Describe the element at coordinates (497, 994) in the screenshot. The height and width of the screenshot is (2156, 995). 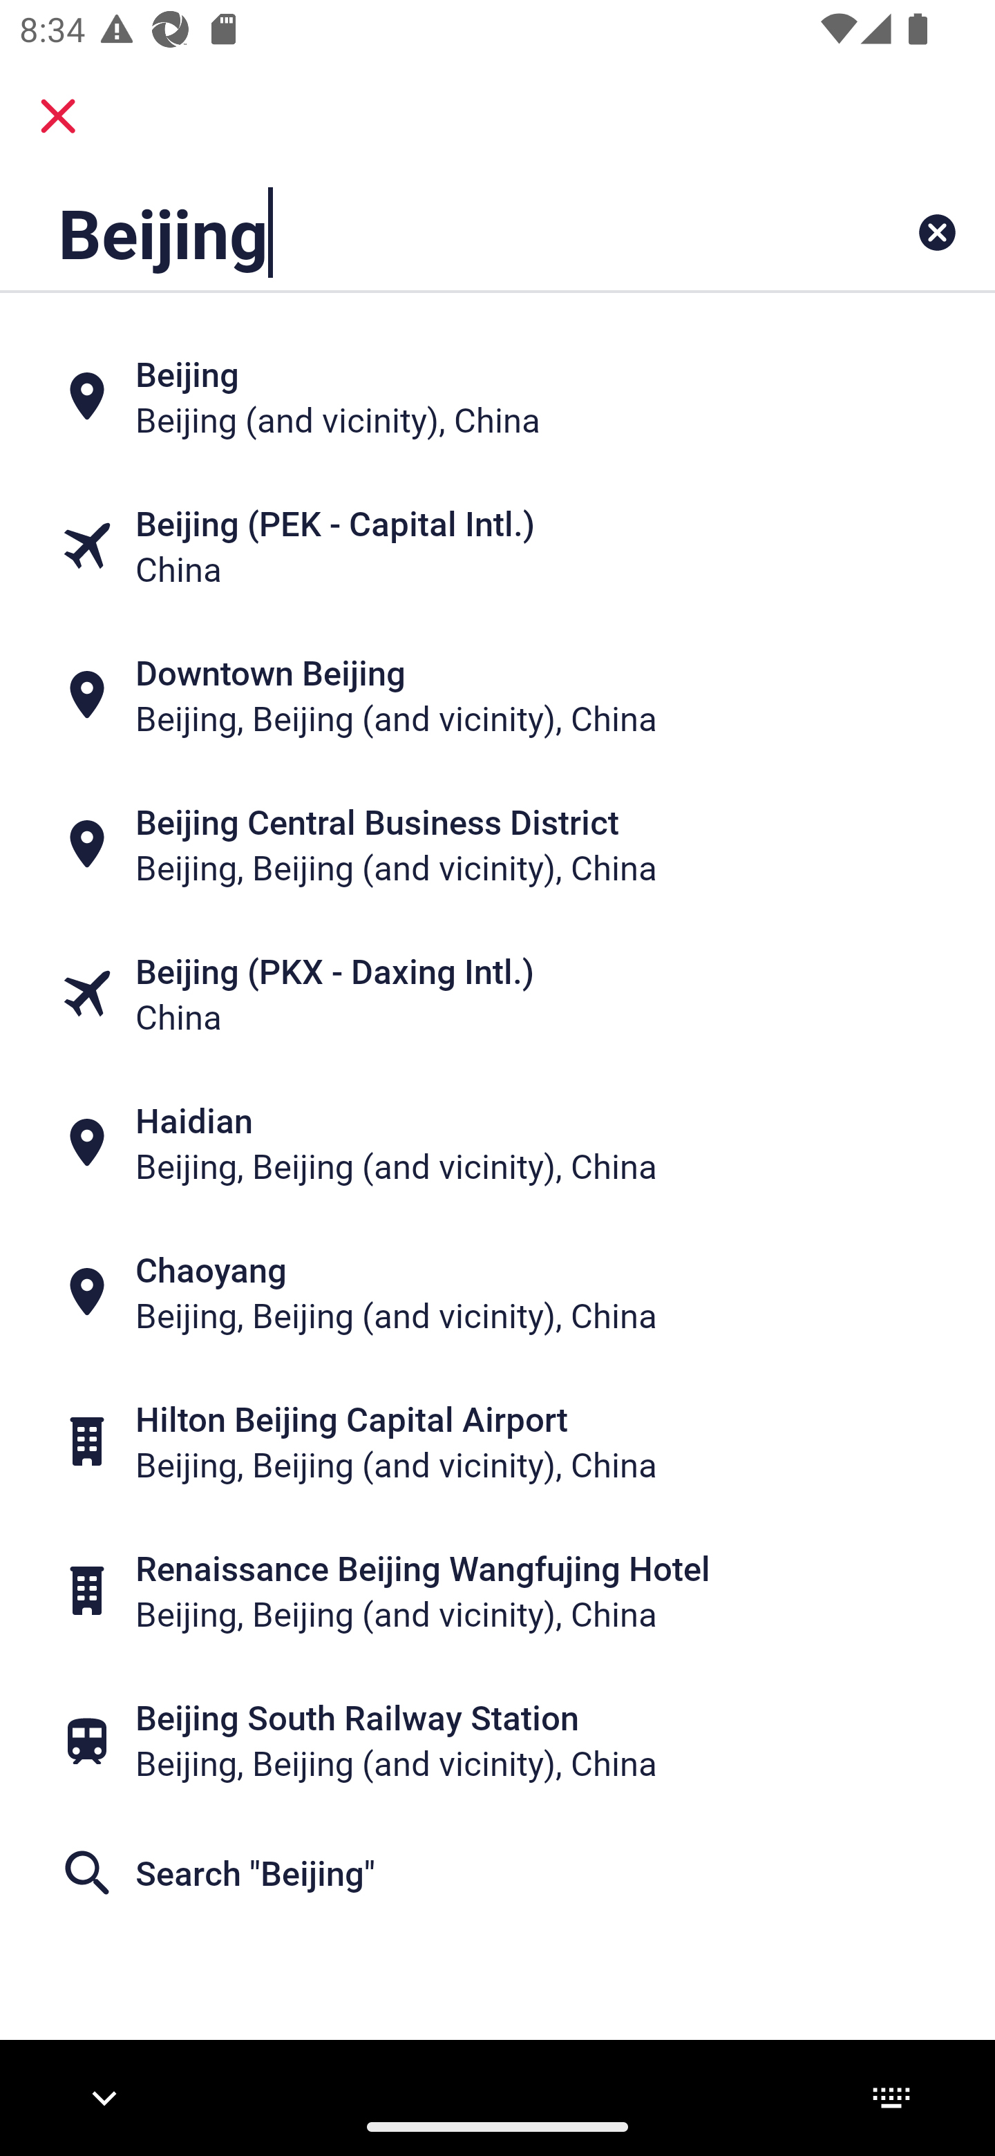
I see `Beijing (PKX - Daxing Intl.) China` at that location.